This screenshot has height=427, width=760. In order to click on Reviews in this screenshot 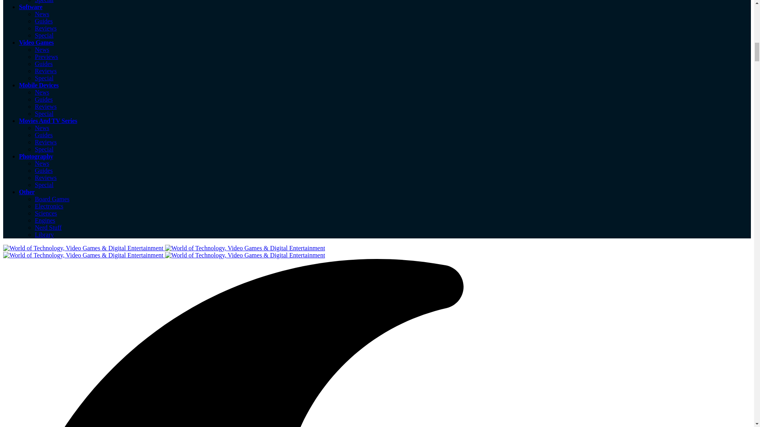, I will do `click(46, 142)`.